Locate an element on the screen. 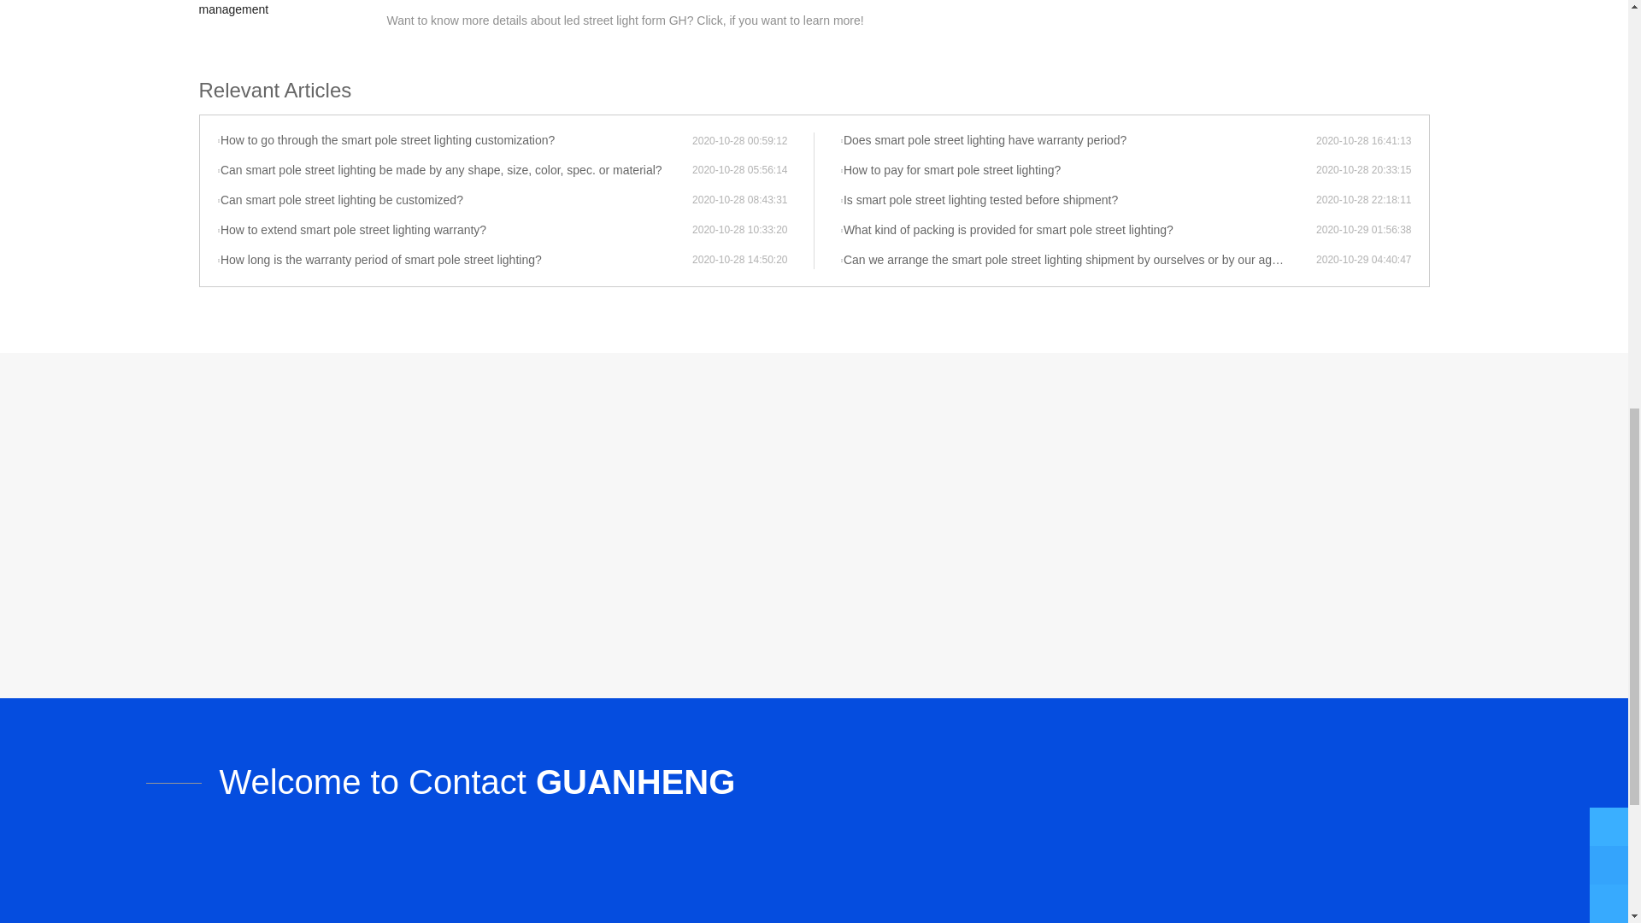 The width and height of the screenshot is (1641, 923). How to pay for smart pole street lighting? is located at coordinates (1077, 171).